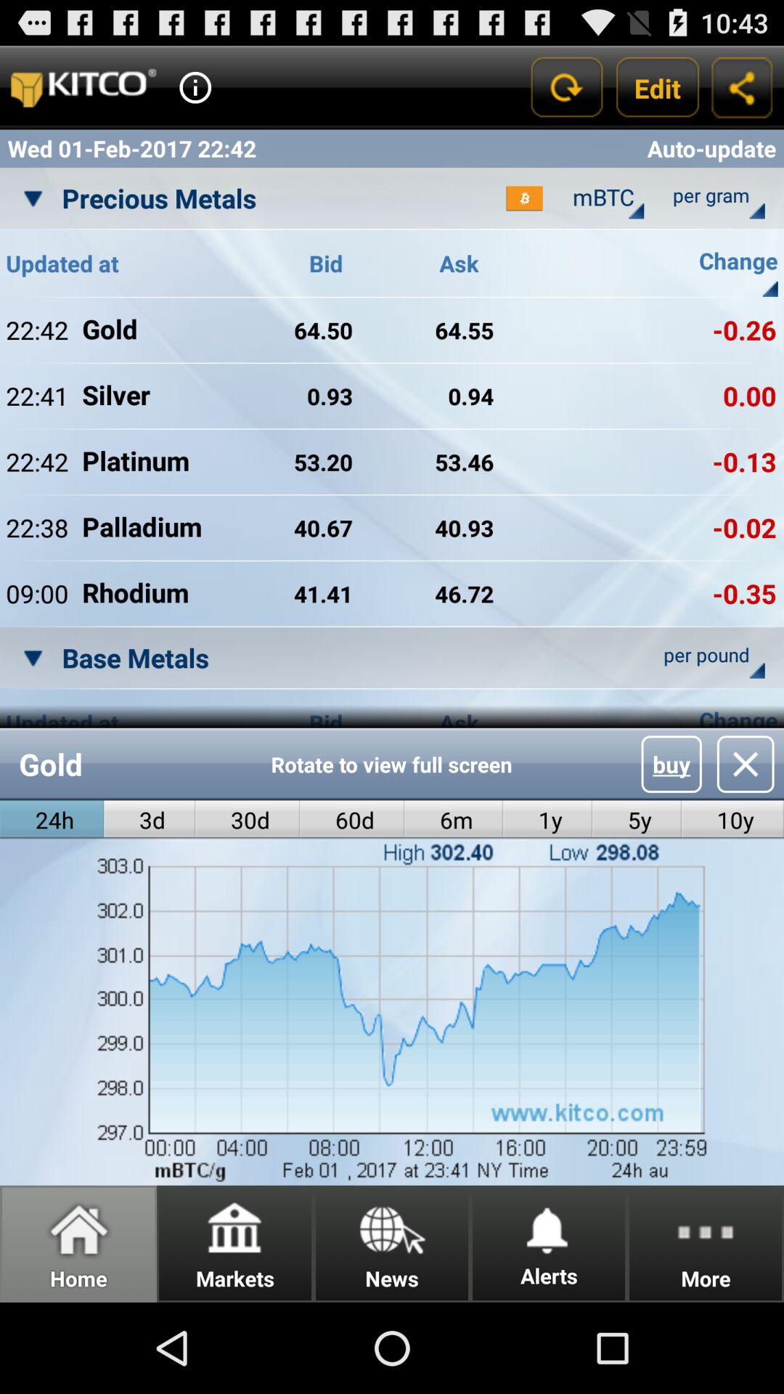 The height and width of the screenshot is (1394, 784). What do you see at coordinates (547, 819) in the screenshot?
I see `open item below rotate to view icon` at bounding box center [547, 819].